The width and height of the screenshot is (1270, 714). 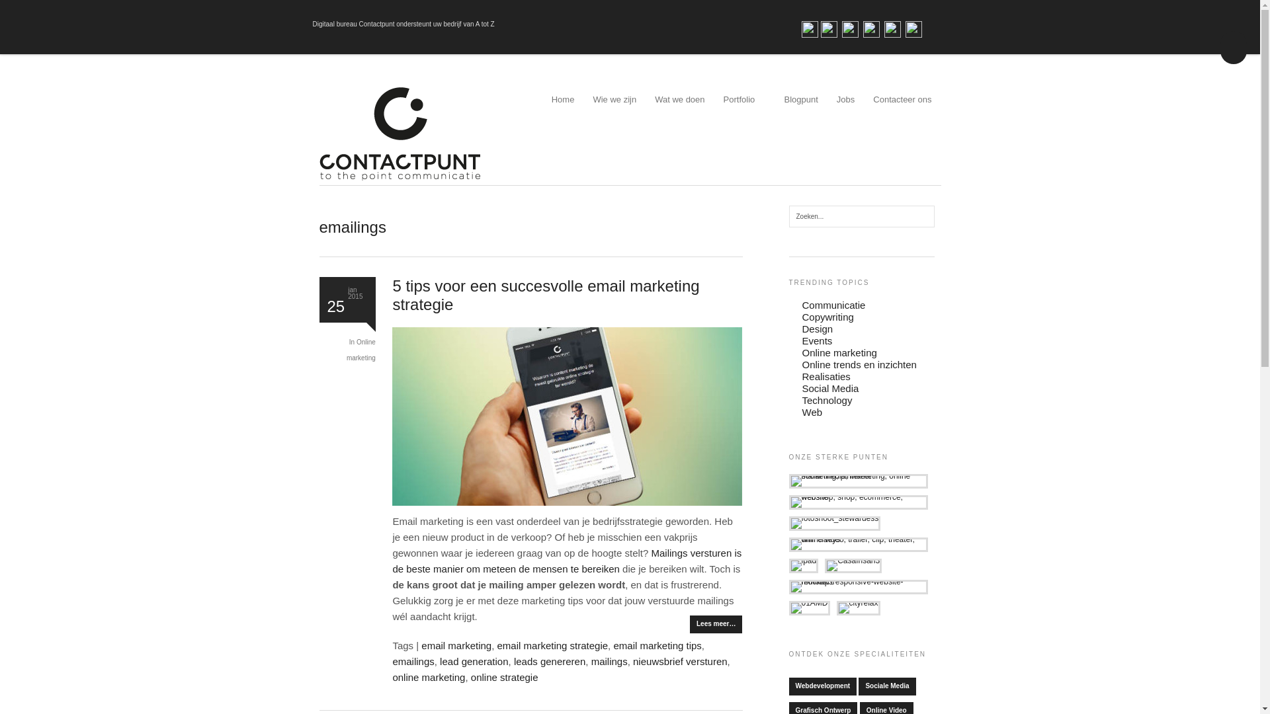 I want to click on Social Media, so click(x=830, y=389).